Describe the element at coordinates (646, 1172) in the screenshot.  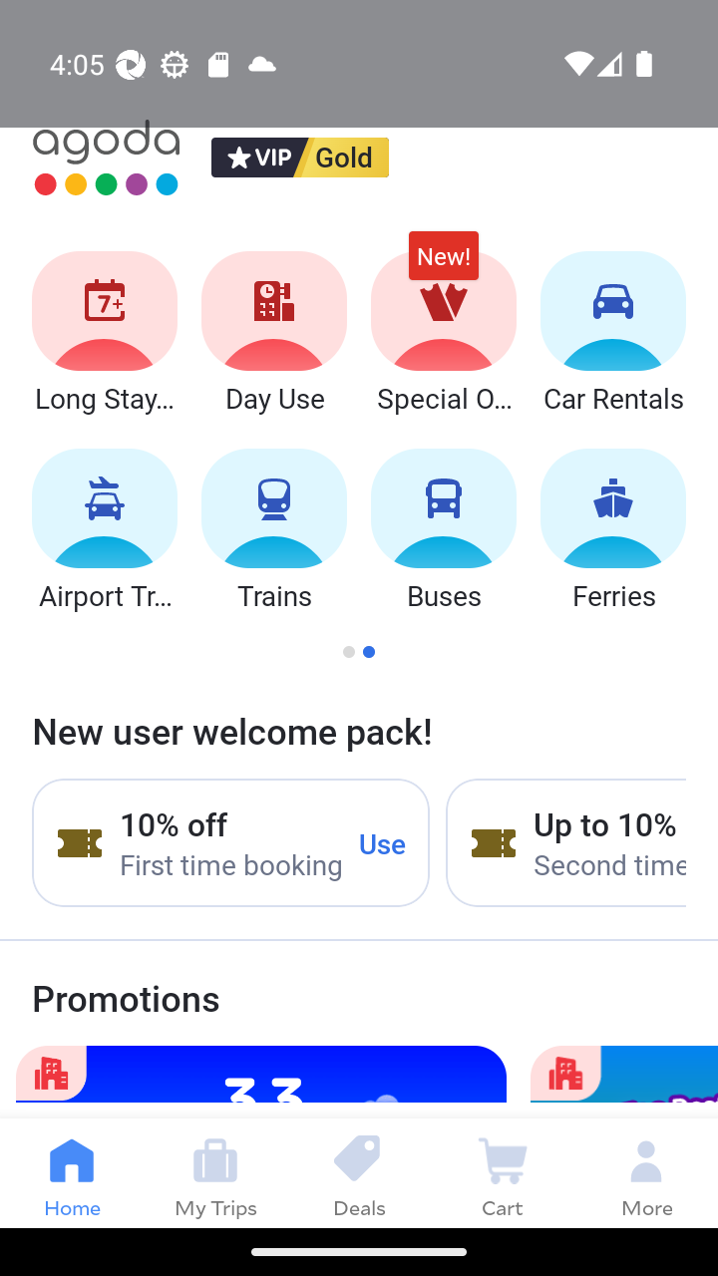
I see `More` at that location.